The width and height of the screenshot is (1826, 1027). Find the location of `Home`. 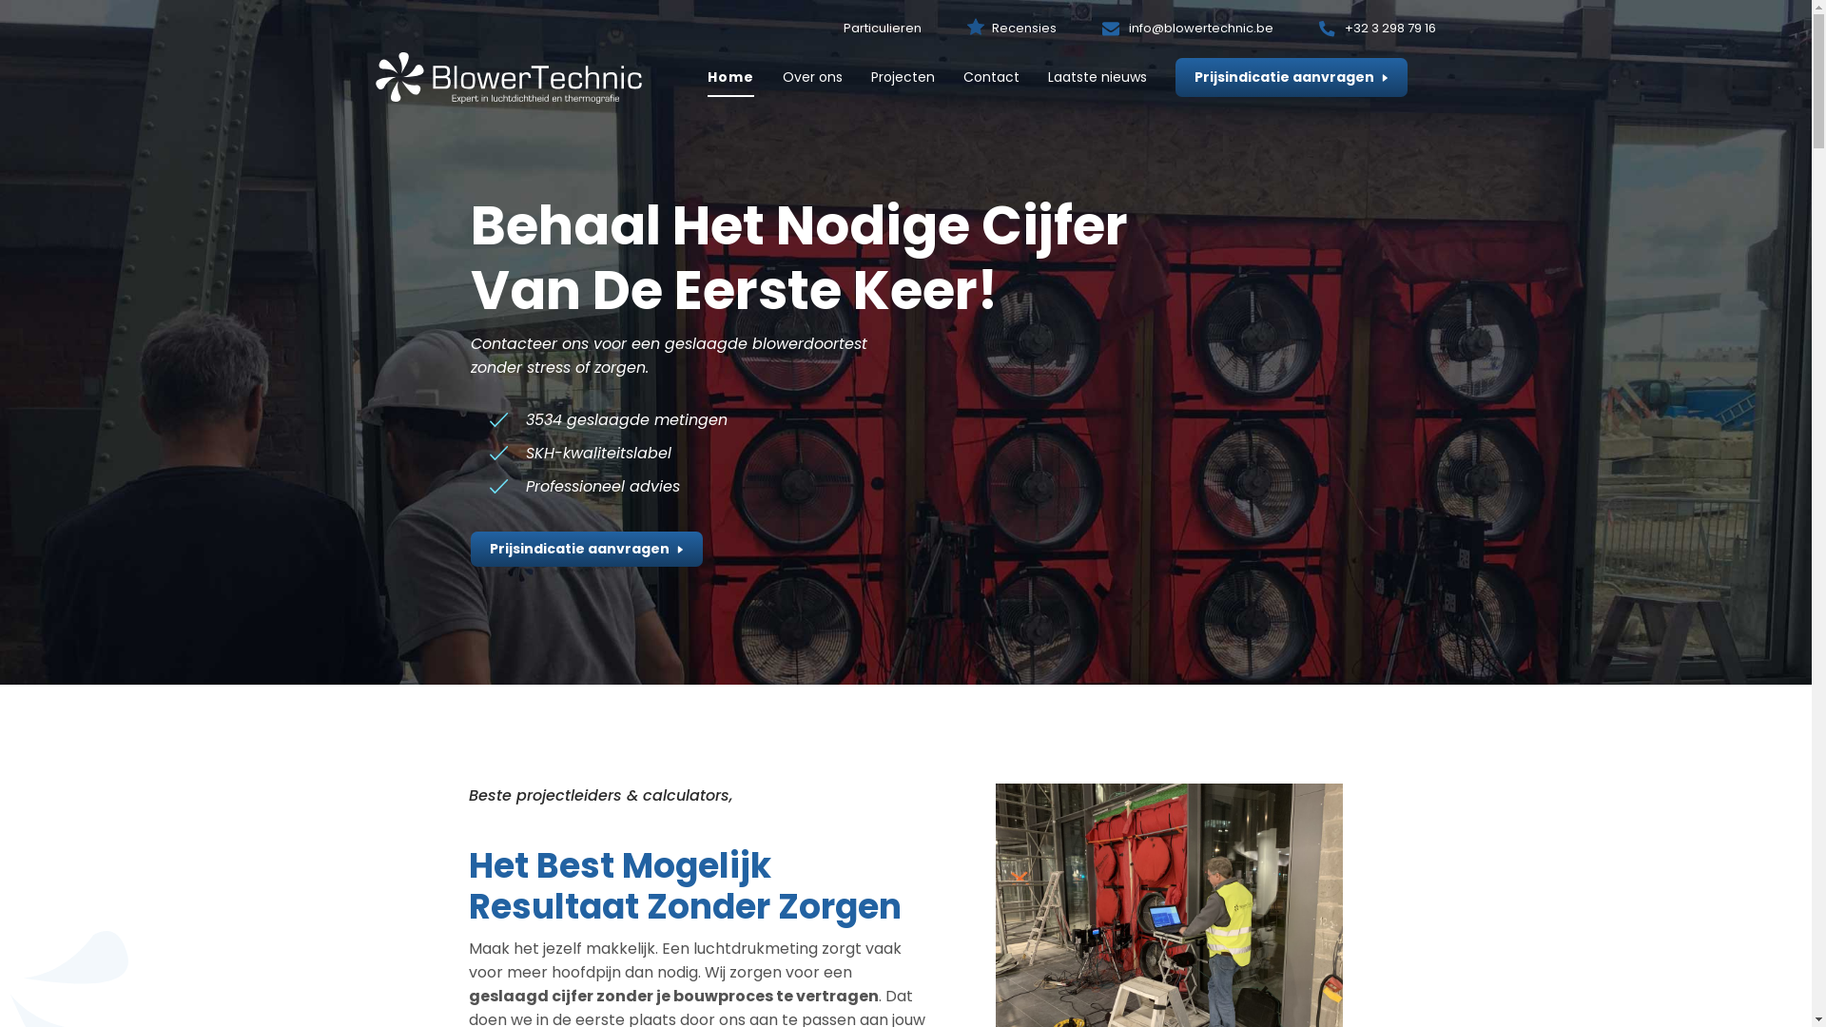

Home is located at coordinates (730, 78).